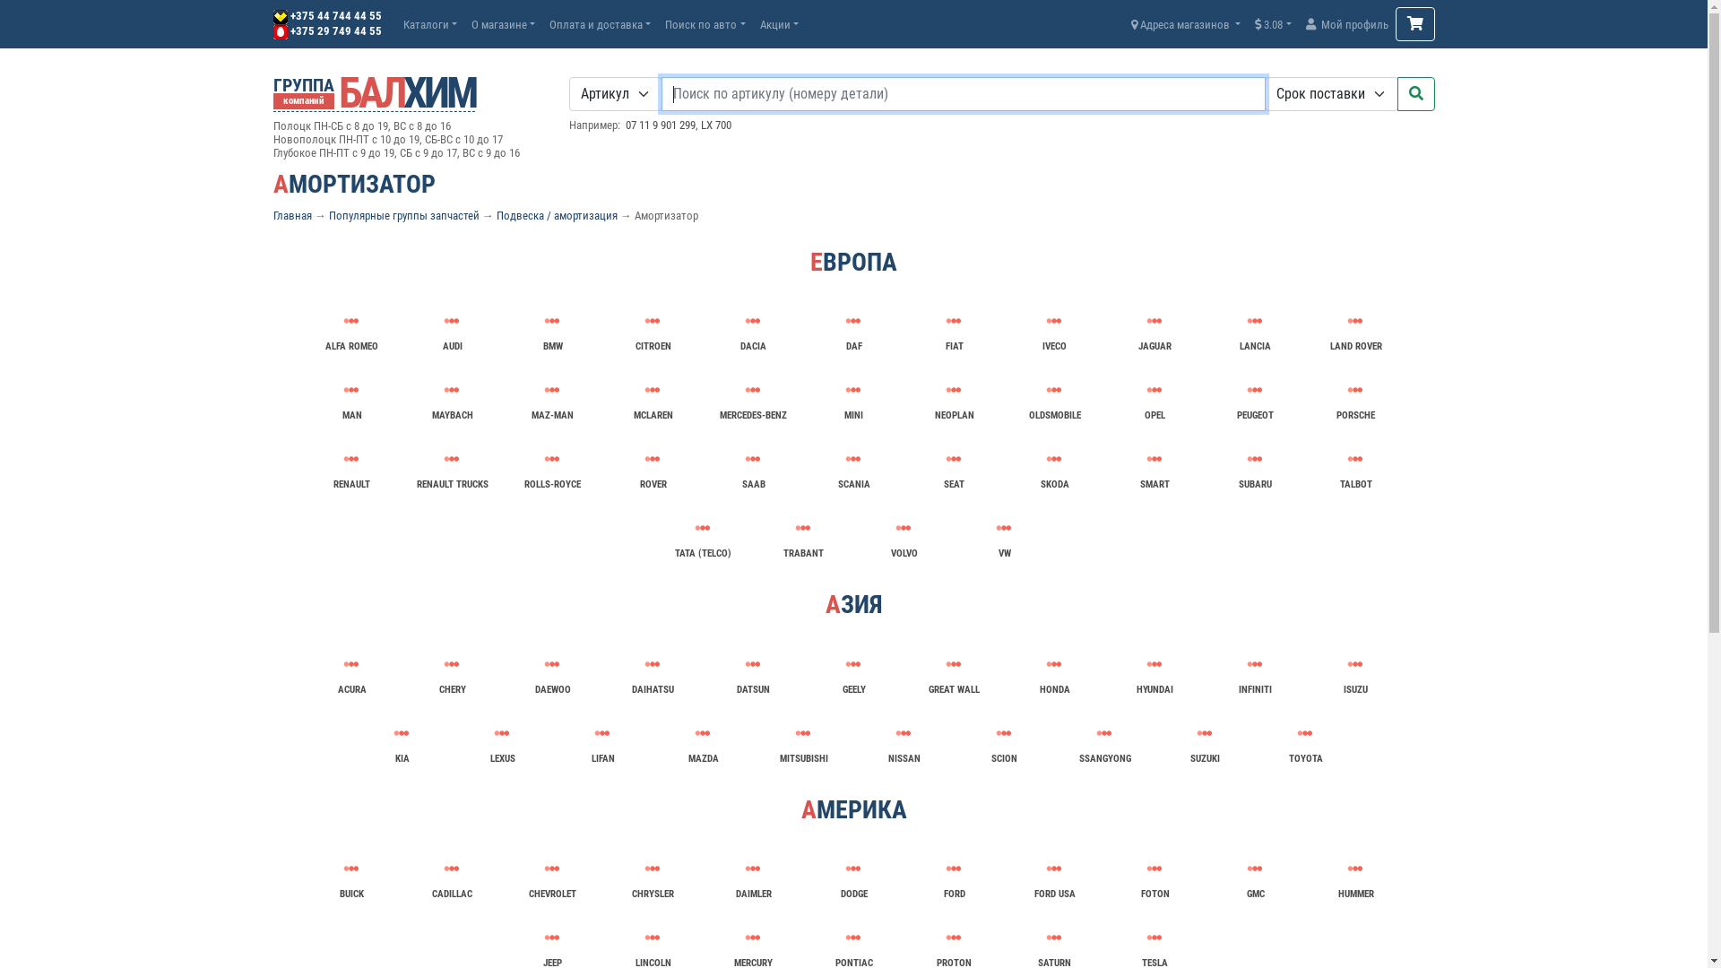 The width and height of the screenshot is (1721, 968). I want to click on DAEWOO, so click(552, 664).